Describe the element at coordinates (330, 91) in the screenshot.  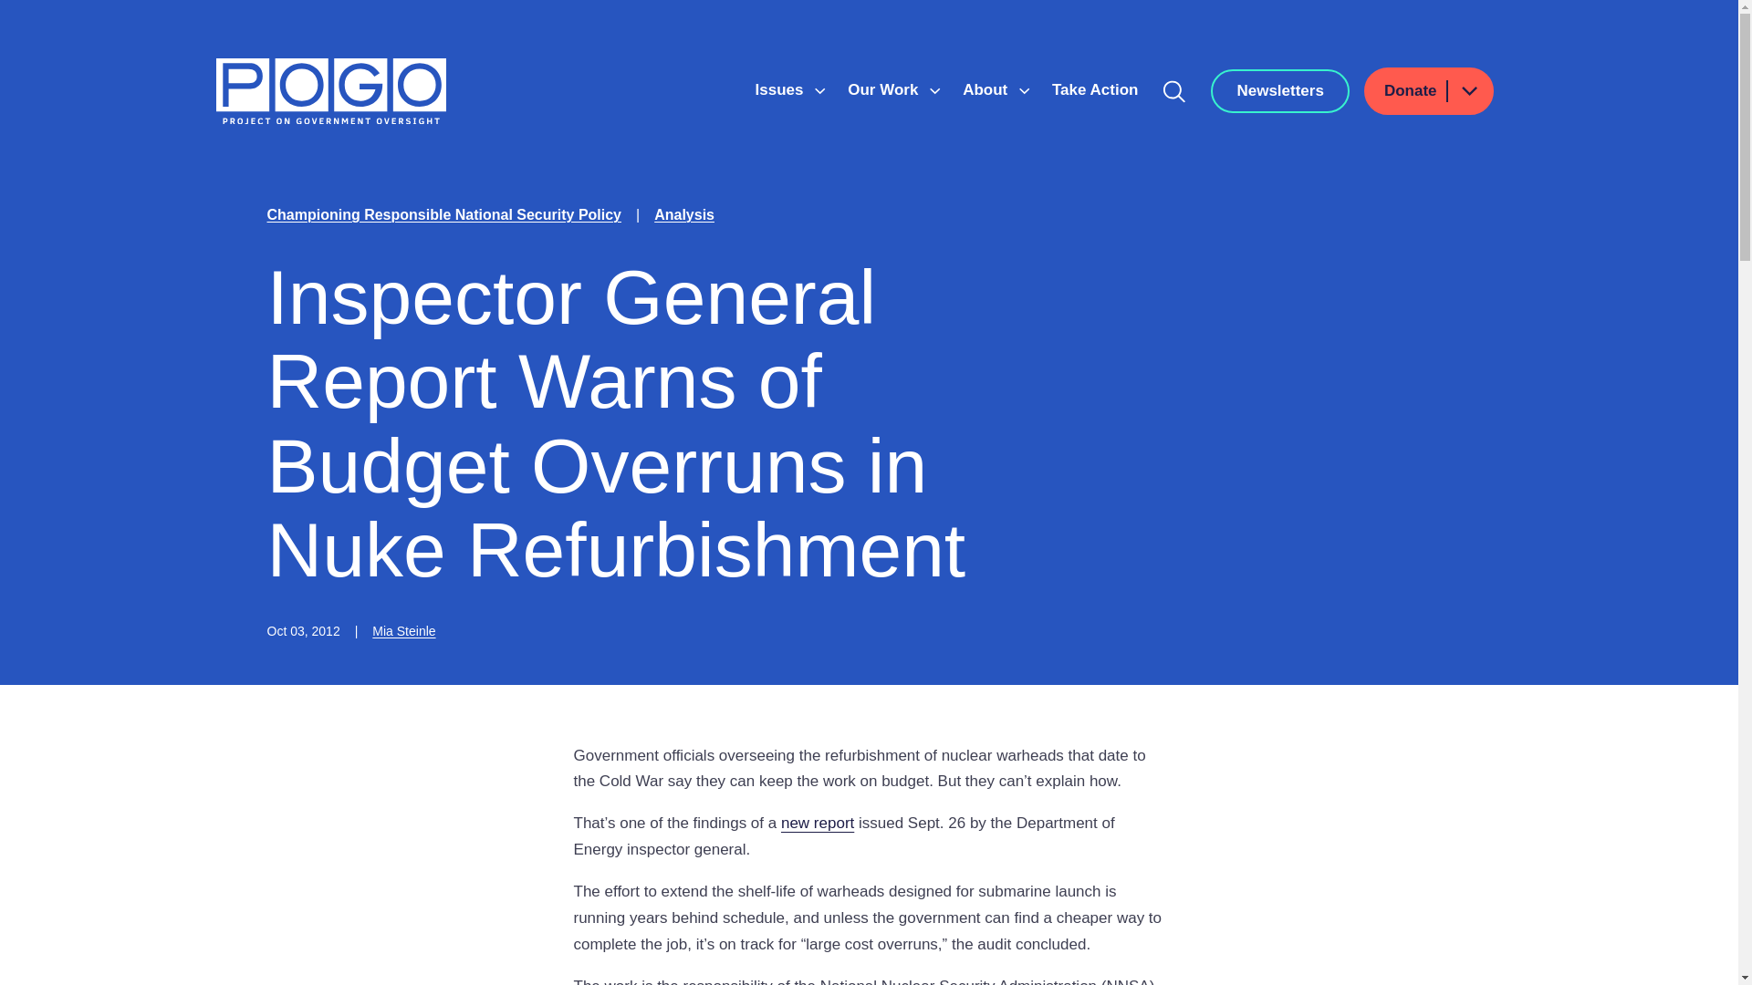
I see `Home` at that location.